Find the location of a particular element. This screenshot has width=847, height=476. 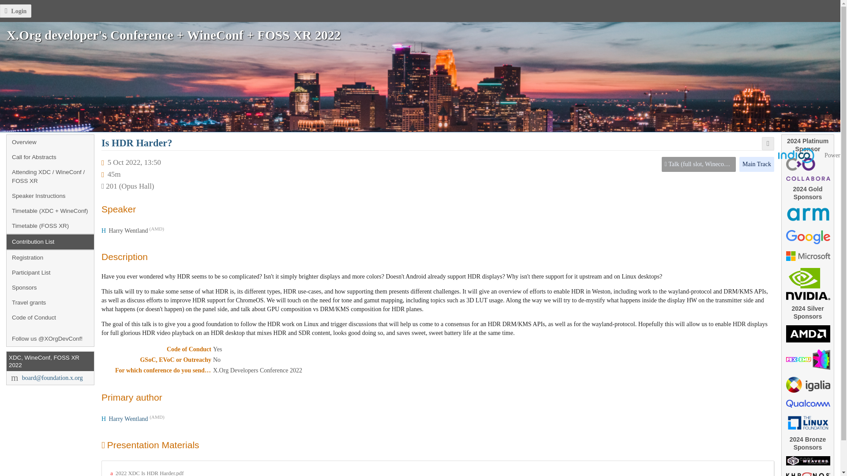

Participant List is located at coordinates (50, 272).